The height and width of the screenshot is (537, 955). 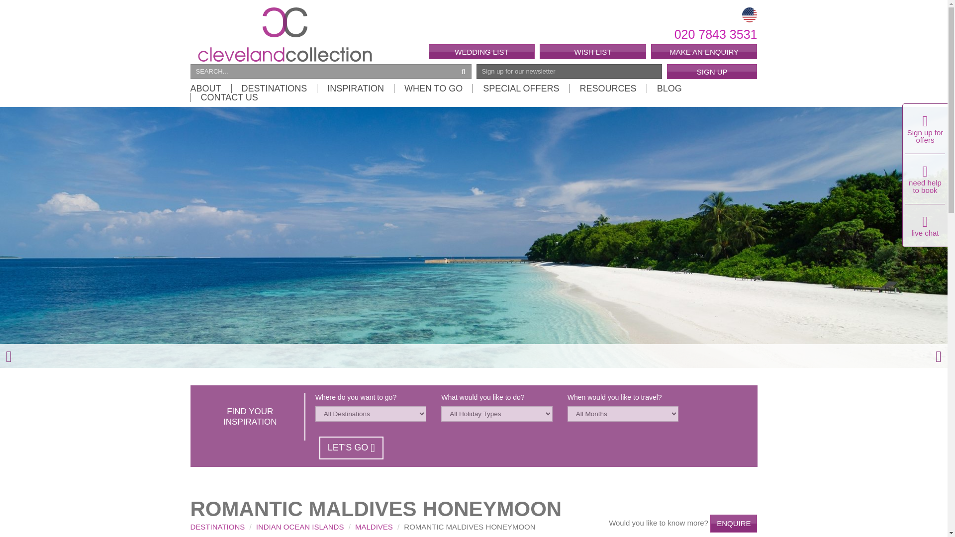 What do you see at coordinates (668, 88) in the screenshot?
I see `BLOG` at bounding box center [668, 88].